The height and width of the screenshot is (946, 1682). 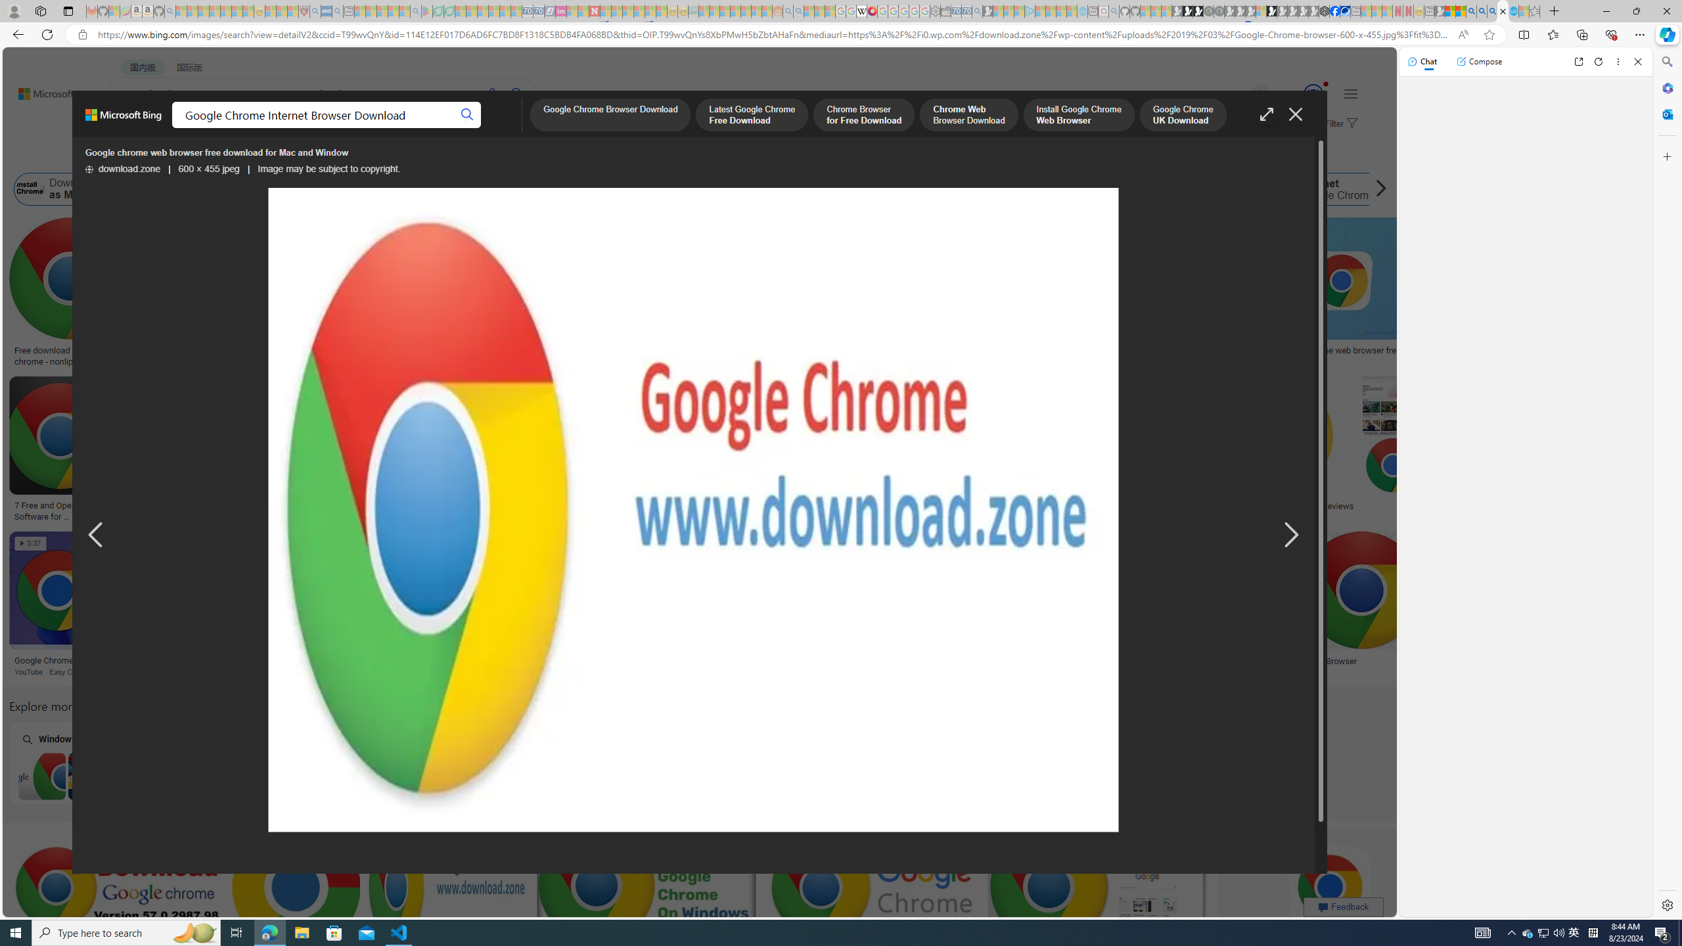 I want to click on wizardsgase - Blog, so click(x=975, y=351).